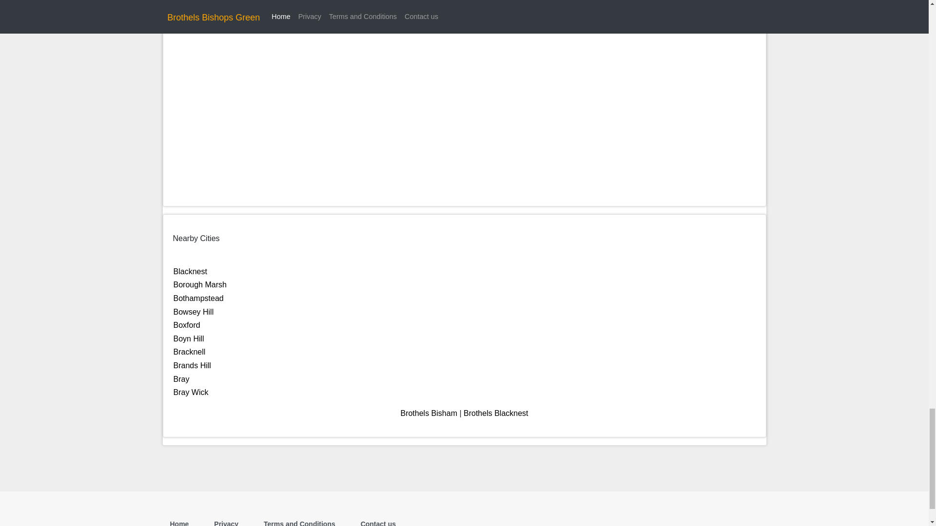 This screenshot has height=526, width=936. Describe the element at coordinates (194, 312) in the screenshot. I see `Bowsey Hill` at that location.